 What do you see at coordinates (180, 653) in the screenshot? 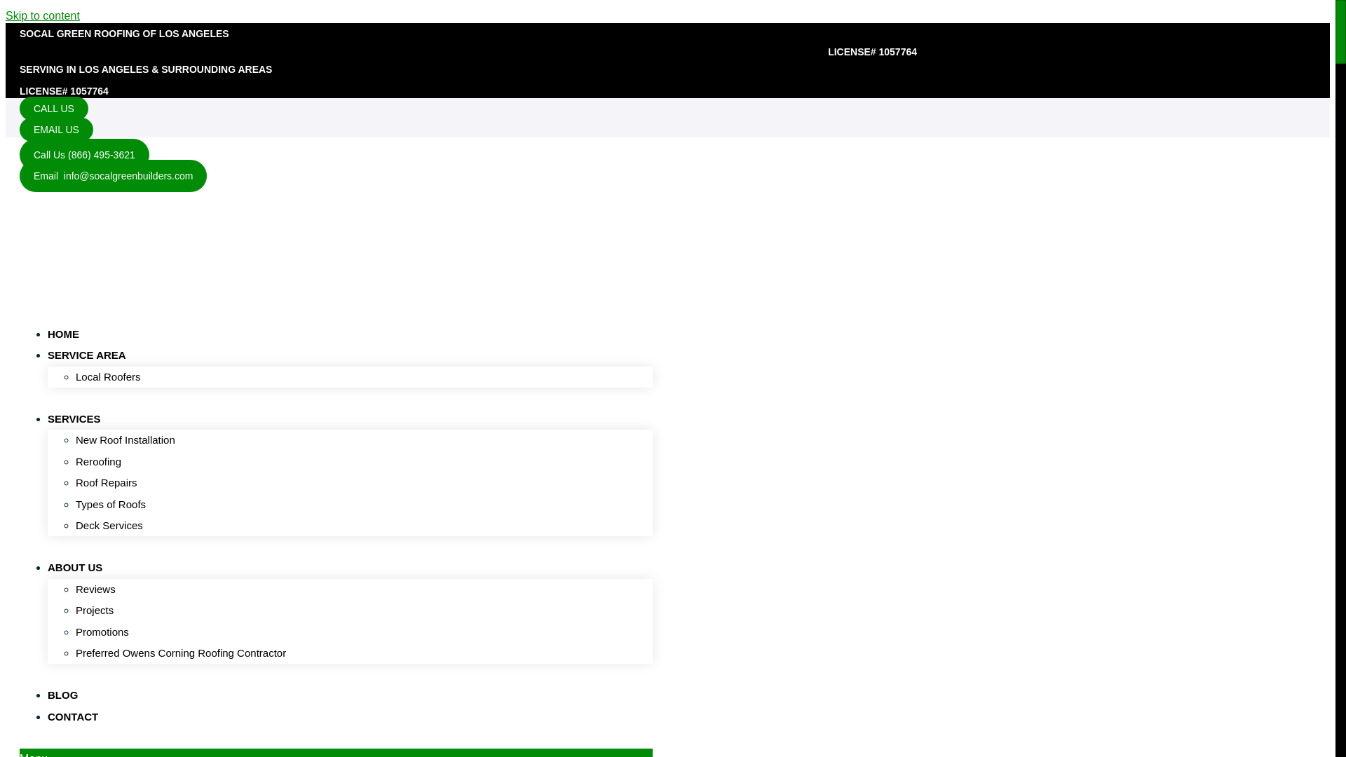
I see `Preferred Owens Corning Roofing Contractor` at bounding box center [180, 653].